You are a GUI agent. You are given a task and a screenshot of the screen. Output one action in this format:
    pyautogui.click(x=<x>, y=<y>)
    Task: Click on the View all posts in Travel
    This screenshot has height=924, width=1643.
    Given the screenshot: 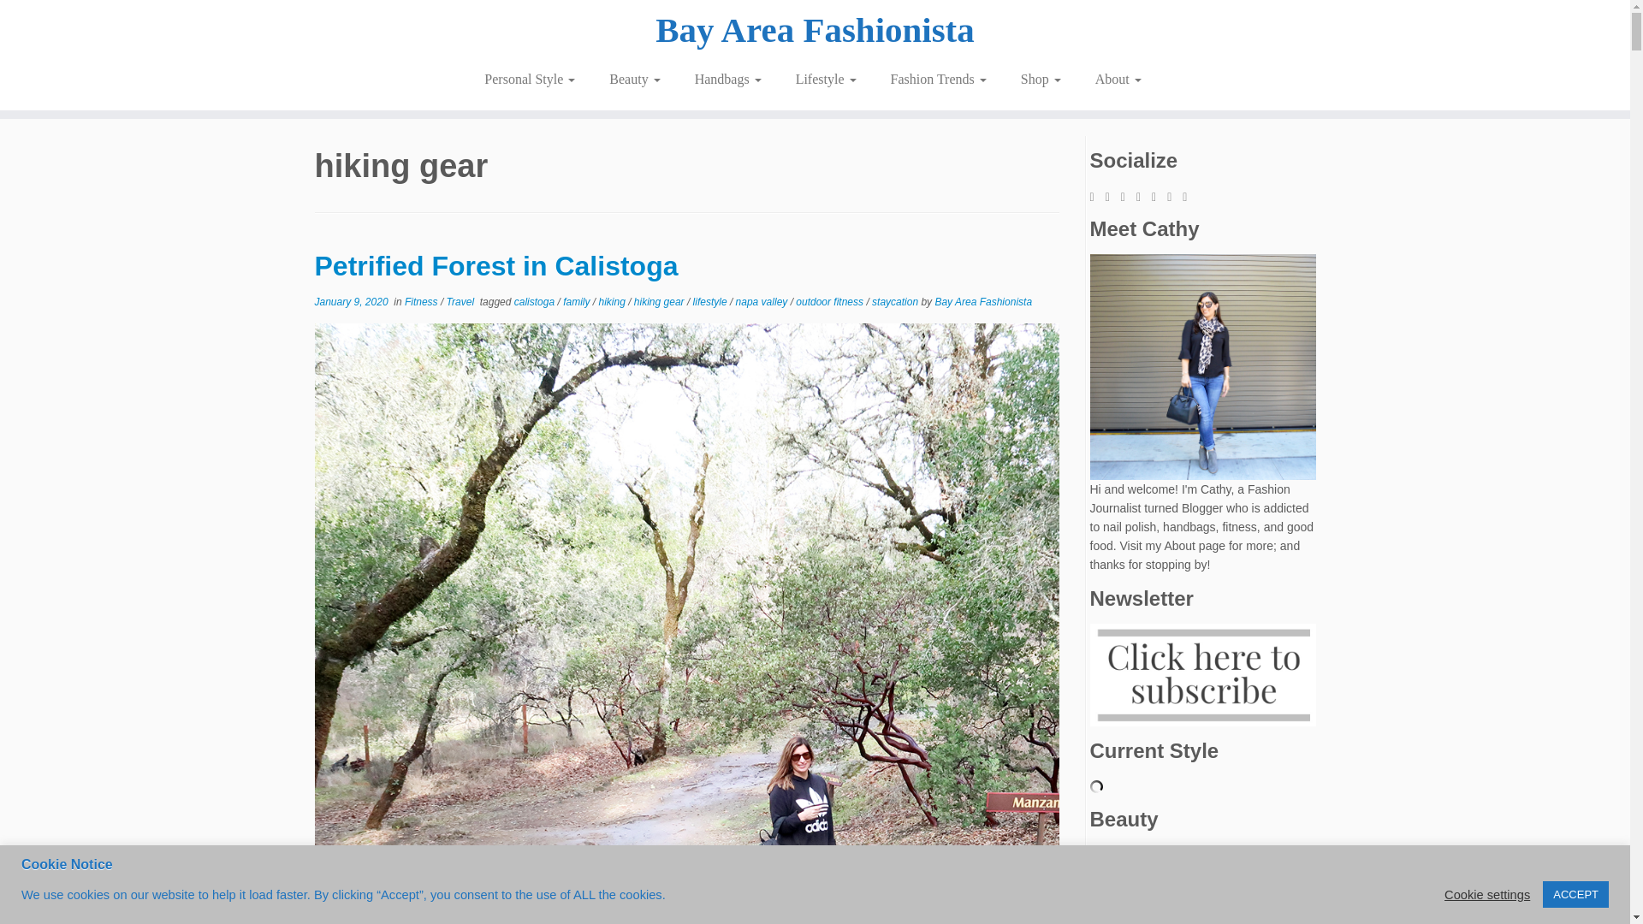 What is the action you would take?
    pyautogui.click(x=462, y=301)
    